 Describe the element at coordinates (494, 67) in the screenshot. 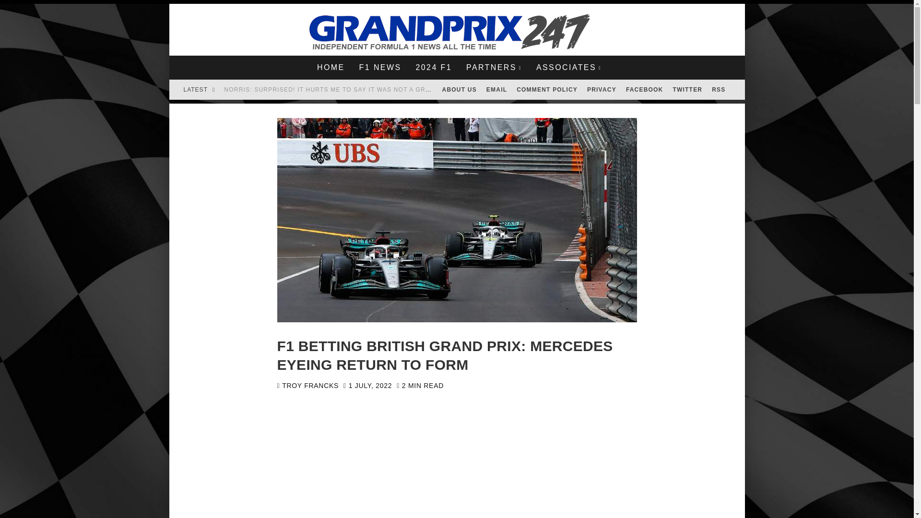

I see `PARTNERS` at that location.